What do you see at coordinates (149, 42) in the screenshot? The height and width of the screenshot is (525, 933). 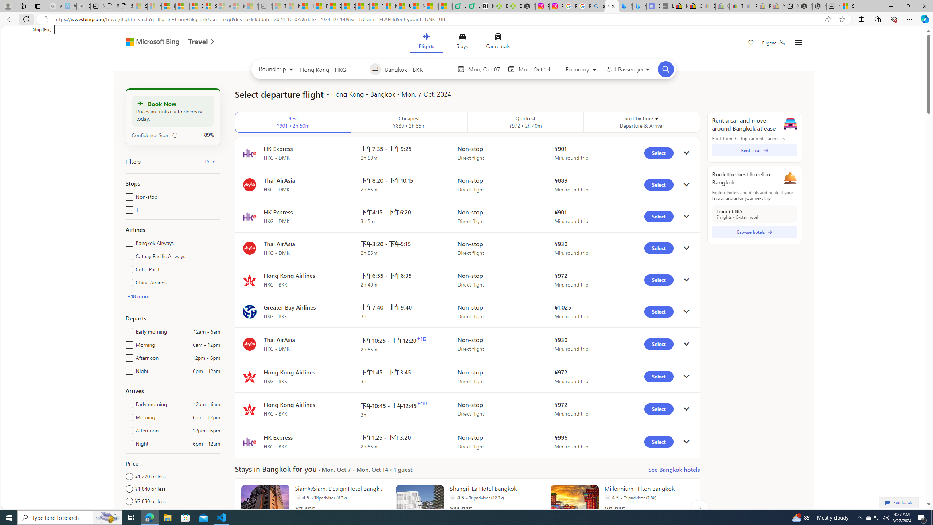 I see `Microsoft Bing` at bounding box center [149, 42].